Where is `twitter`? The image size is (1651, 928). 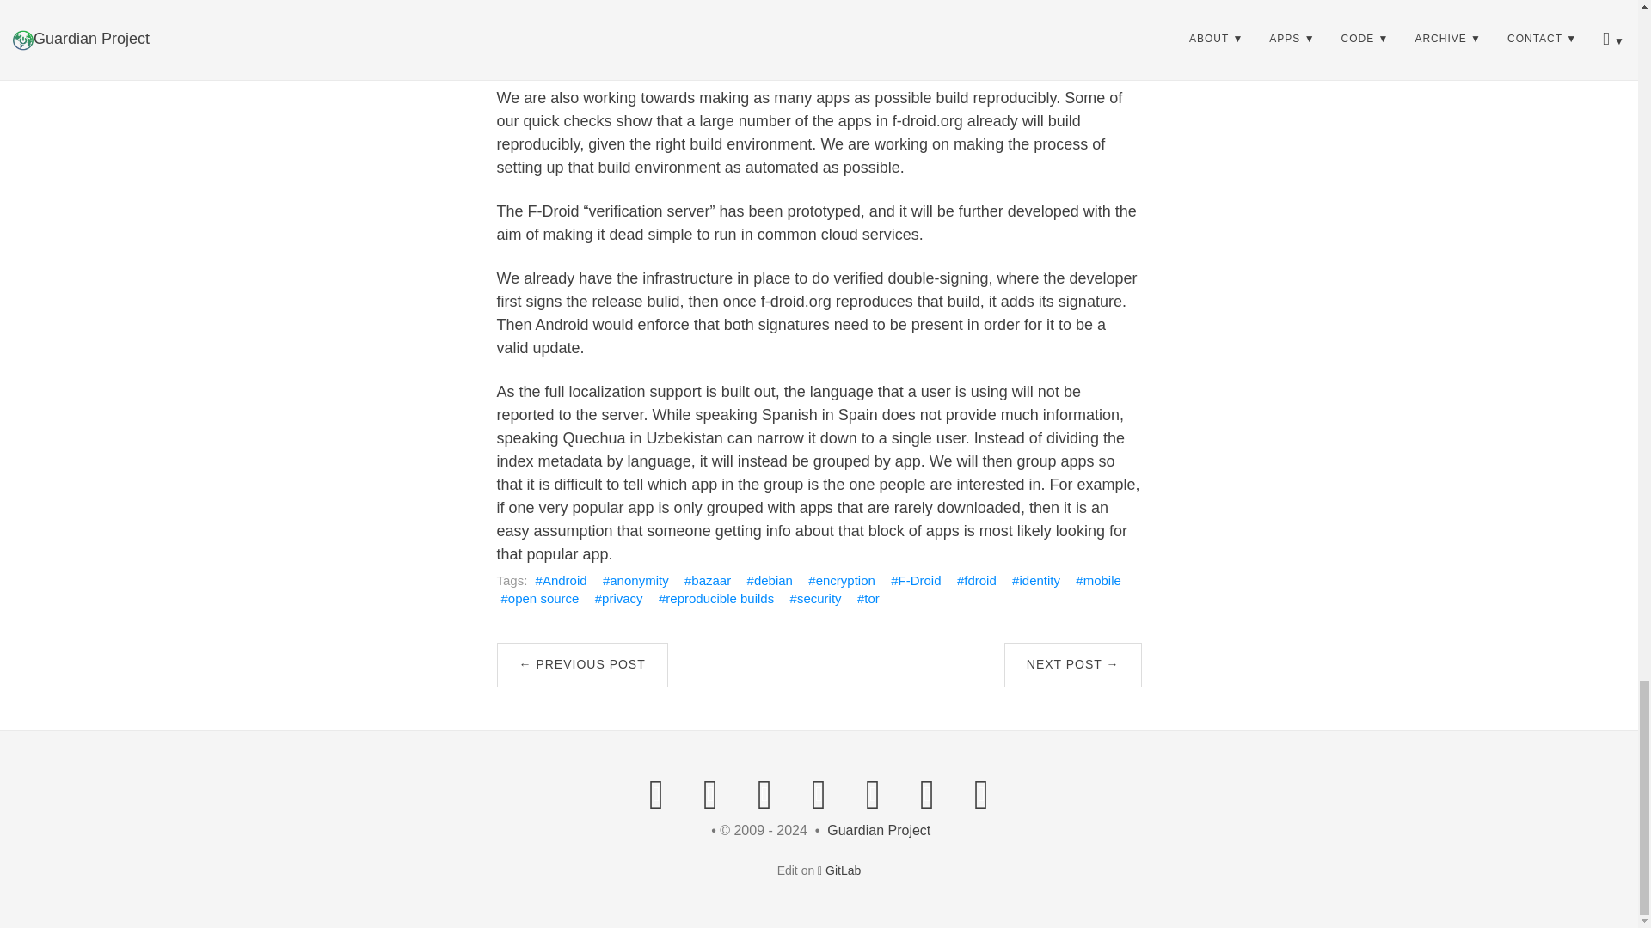
twitter is located at coordinates (764, 794).